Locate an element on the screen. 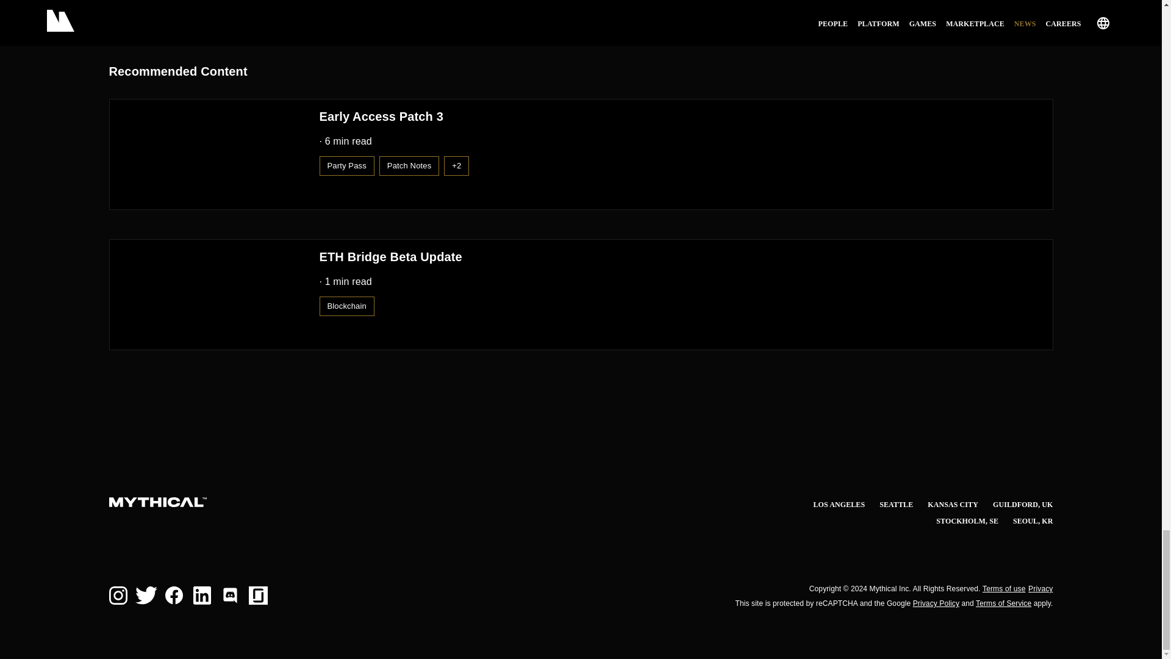 The width and height of the screenshot is (1171, 659). Blockchain is located at coordinates (347, 305).